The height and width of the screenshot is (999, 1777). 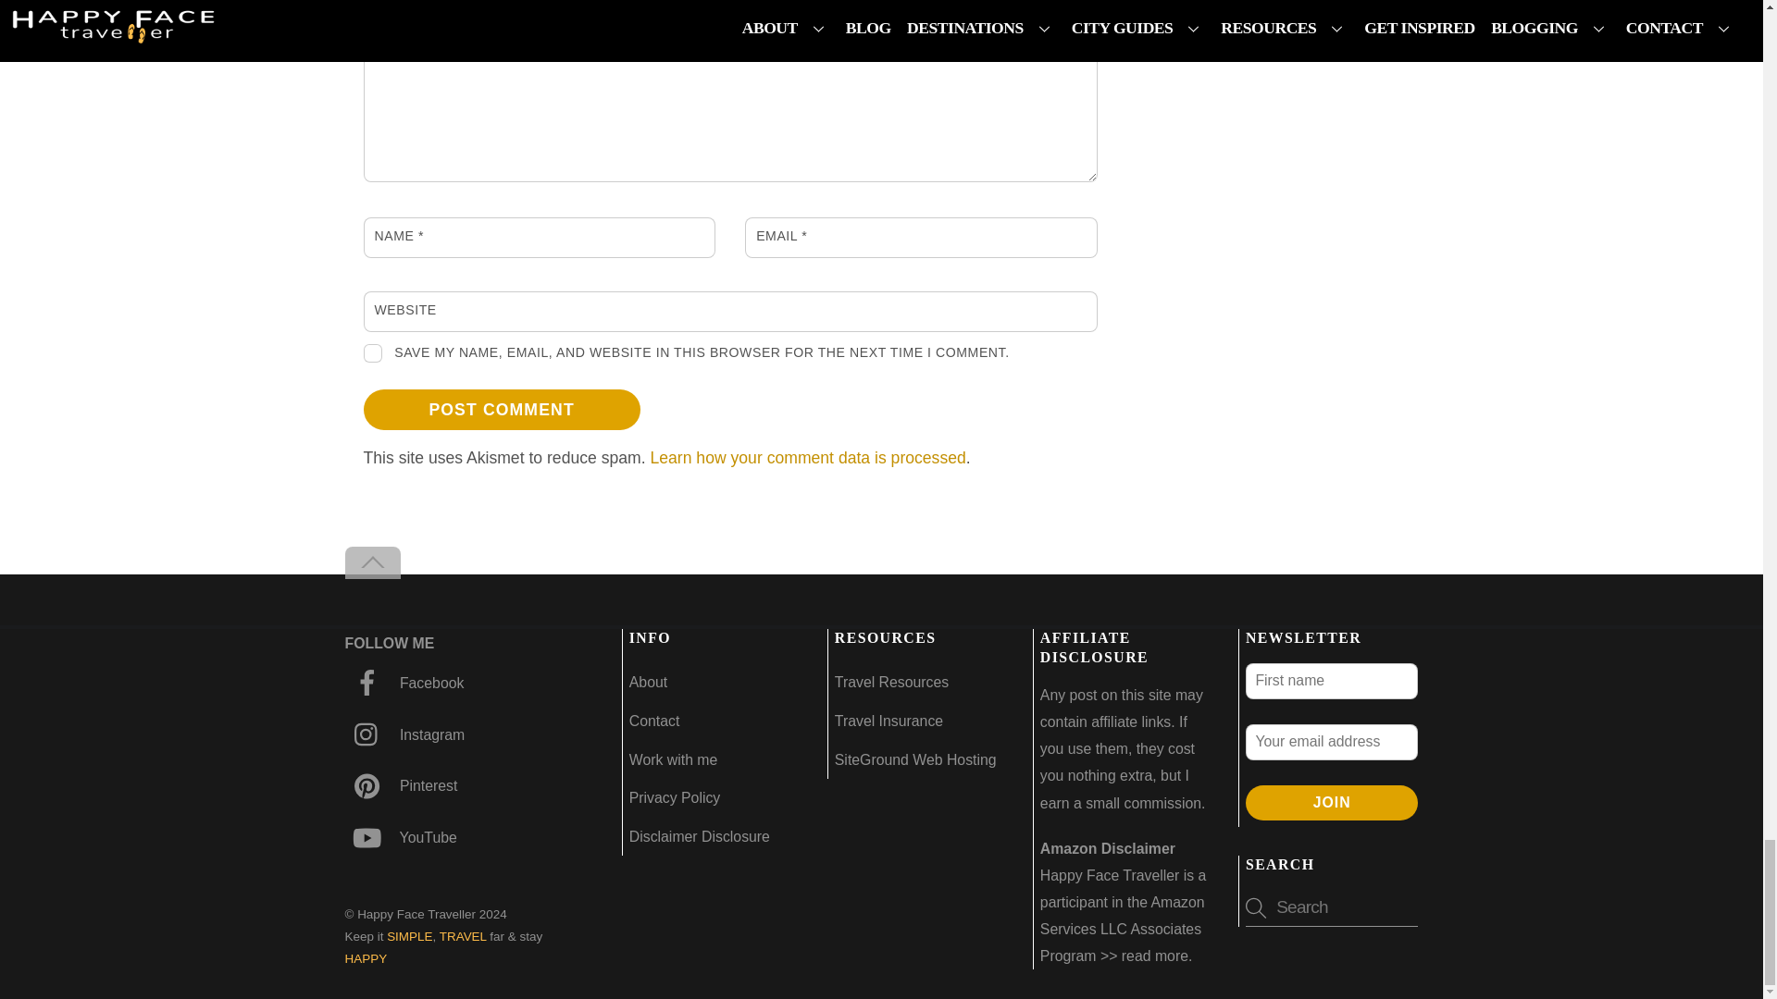 I want to click on Join, so click(x=1331, y=803).